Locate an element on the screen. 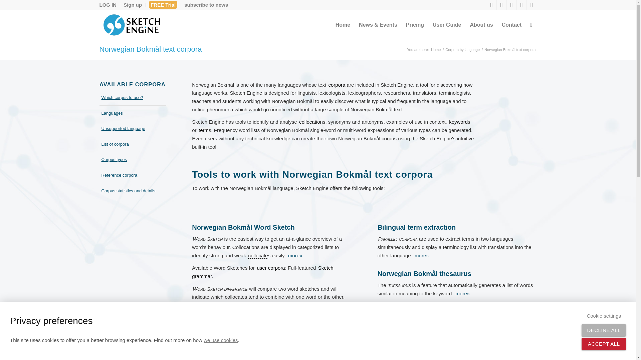 The width and height of the screenshot is (641, 360). Facebook is located at coordinates (511, 5).